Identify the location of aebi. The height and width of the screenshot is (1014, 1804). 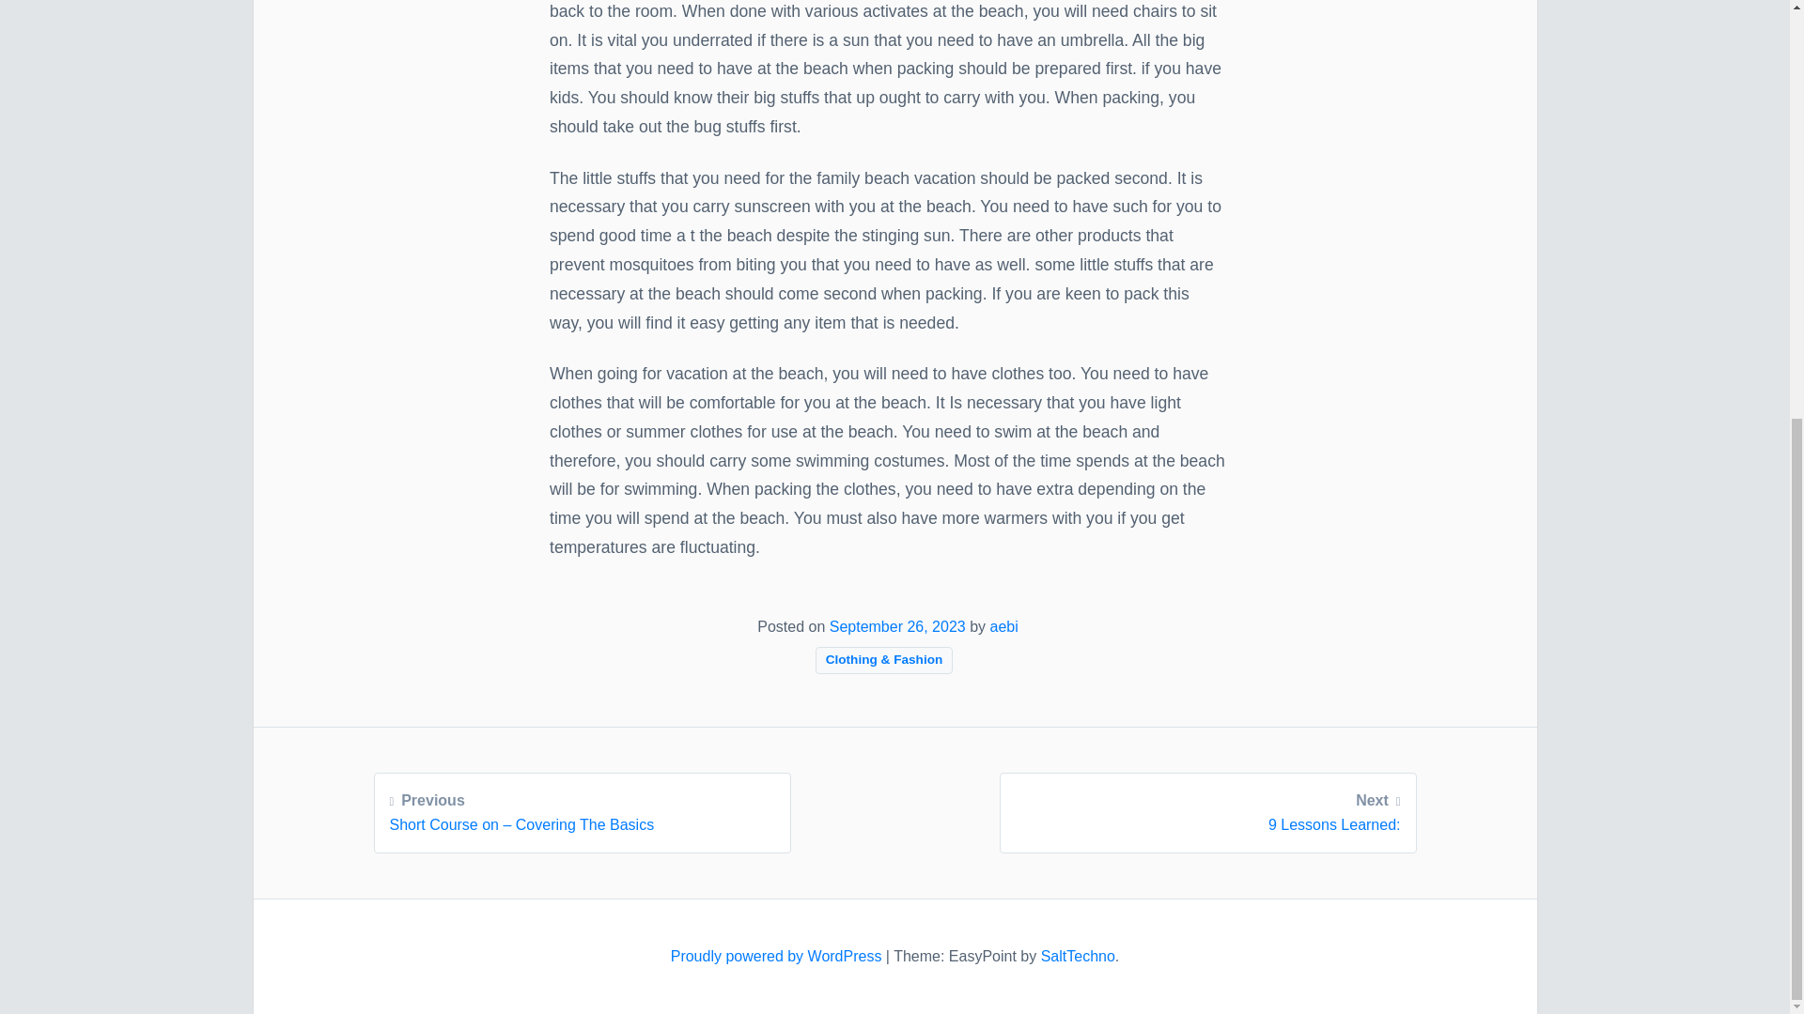
(897, 626).